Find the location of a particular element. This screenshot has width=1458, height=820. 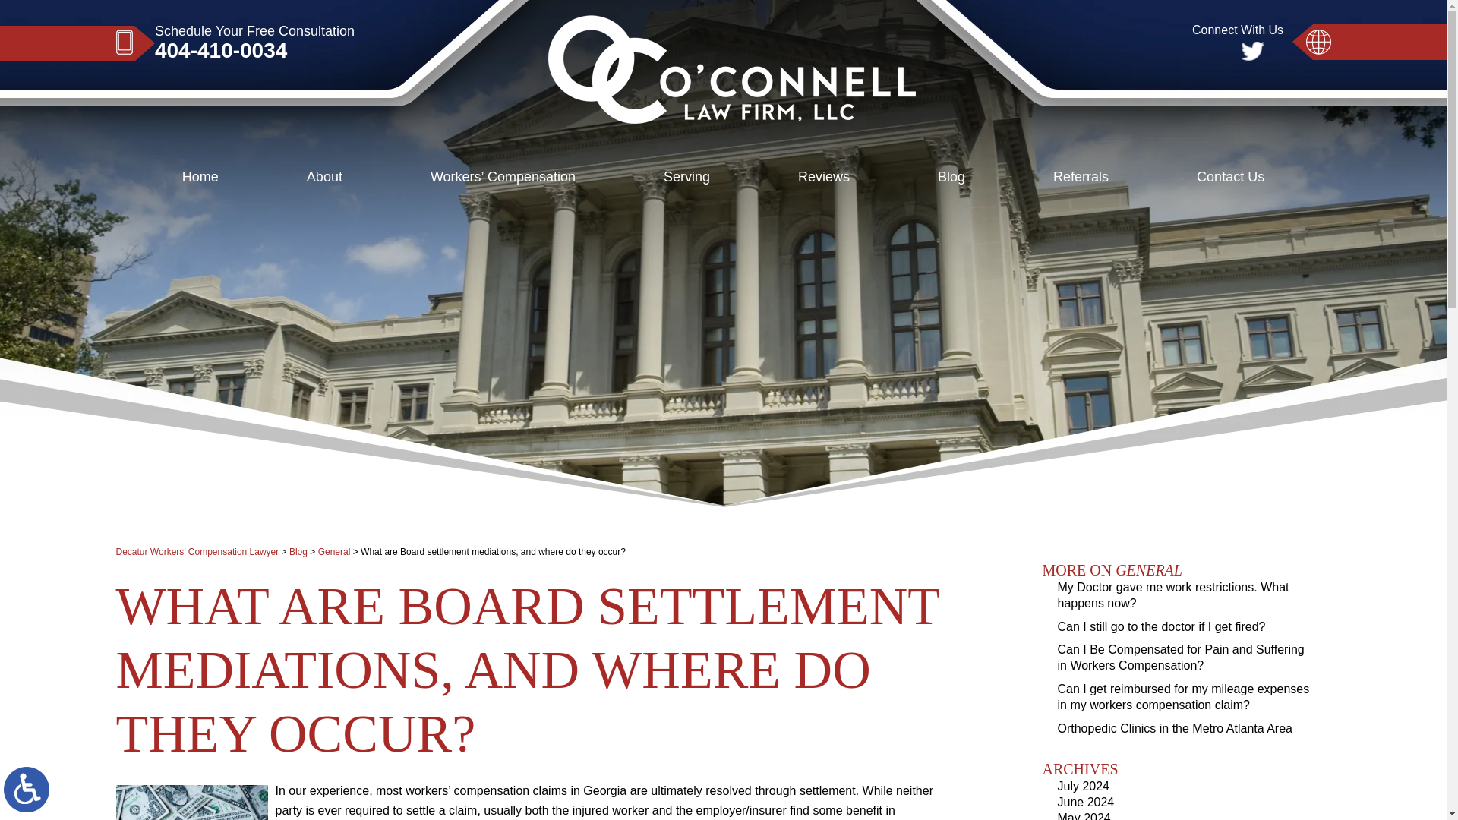

Switch to ADA Accessible Website is located at coordinates (27, 790).